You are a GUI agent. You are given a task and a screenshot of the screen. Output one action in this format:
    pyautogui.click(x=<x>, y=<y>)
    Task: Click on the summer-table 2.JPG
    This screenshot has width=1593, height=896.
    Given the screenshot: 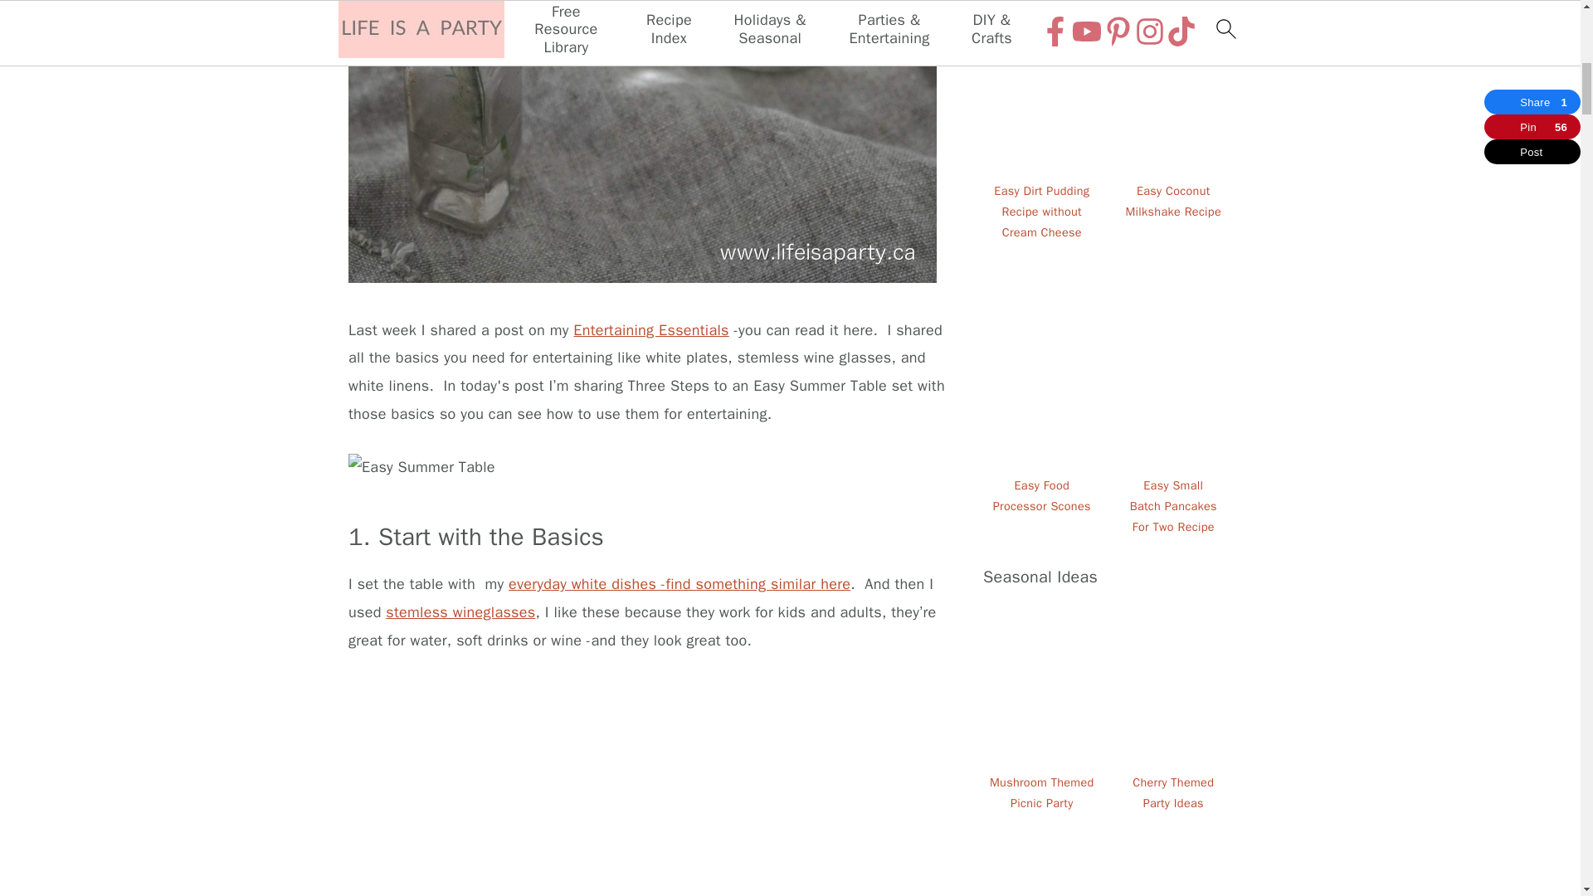 What is the action you would take?
    pyautogui.click(x=421, y=468)
    